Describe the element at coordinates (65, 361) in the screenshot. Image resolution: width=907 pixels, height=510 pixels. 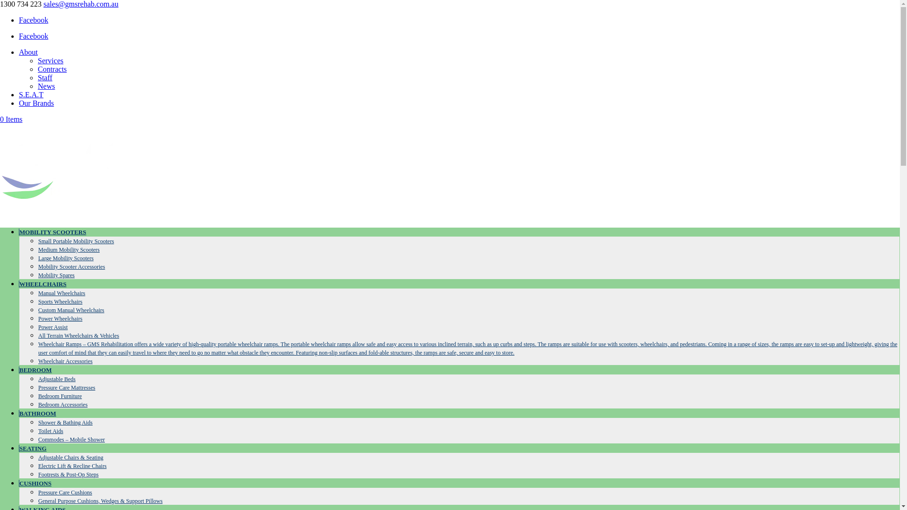
I see `Wheelchair Accessories` at that location.